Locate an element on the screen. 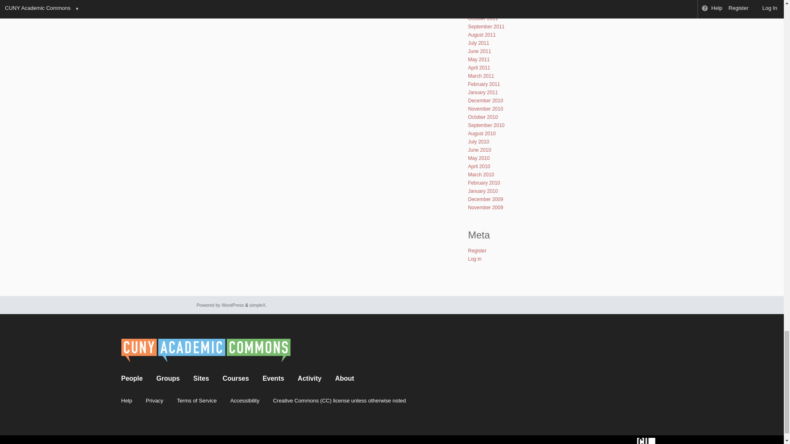 The image size is (790, 444). Minimalist WordPress Themes is located at coordinates (258, 305).